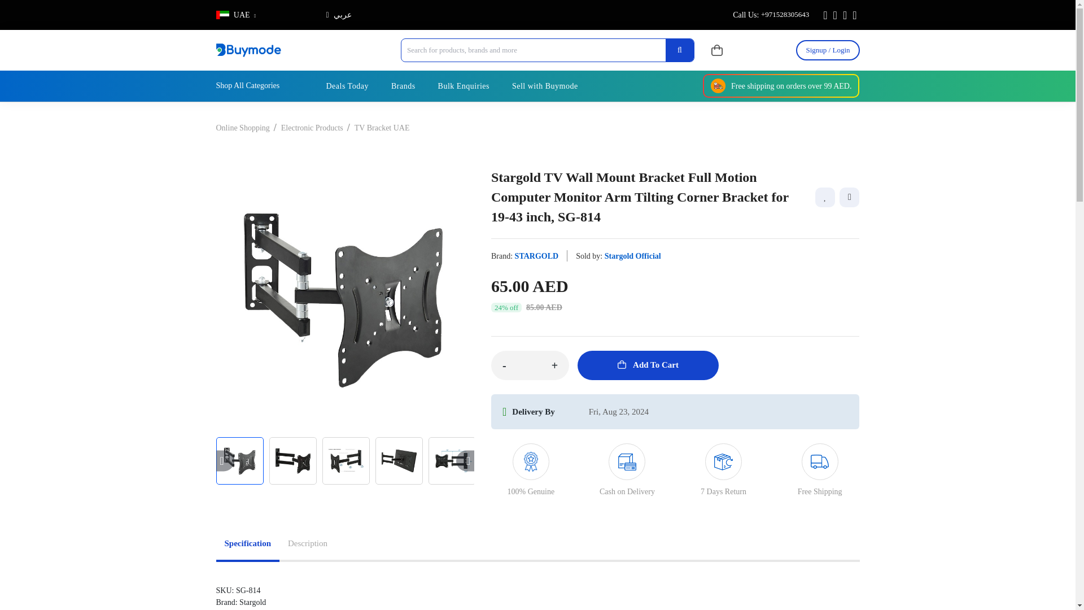 The width and height of the screenshot is (1084, 610). Describe the element at coordinates (824, 197) in the screenshot. I see `Add to wishlist` at that location.